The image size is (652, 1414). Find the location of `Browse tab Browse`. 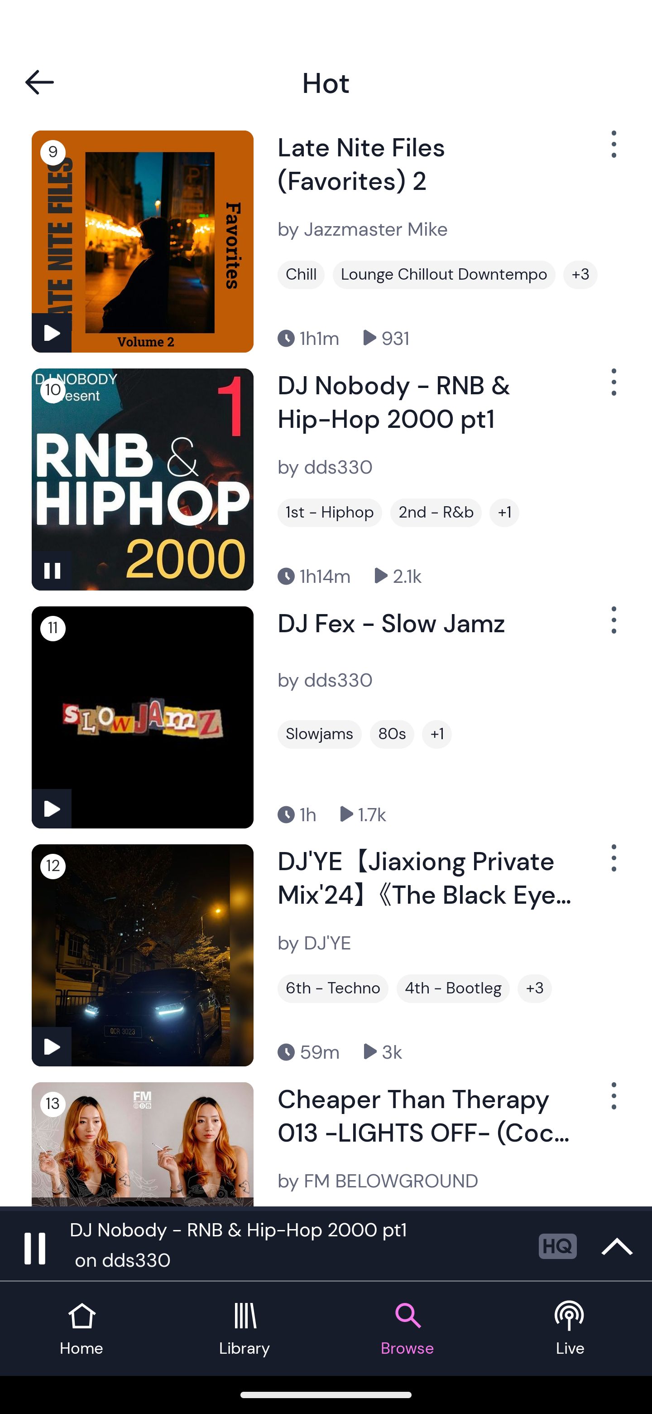

Browse tab Browse is located at coordinates (407, 1329).